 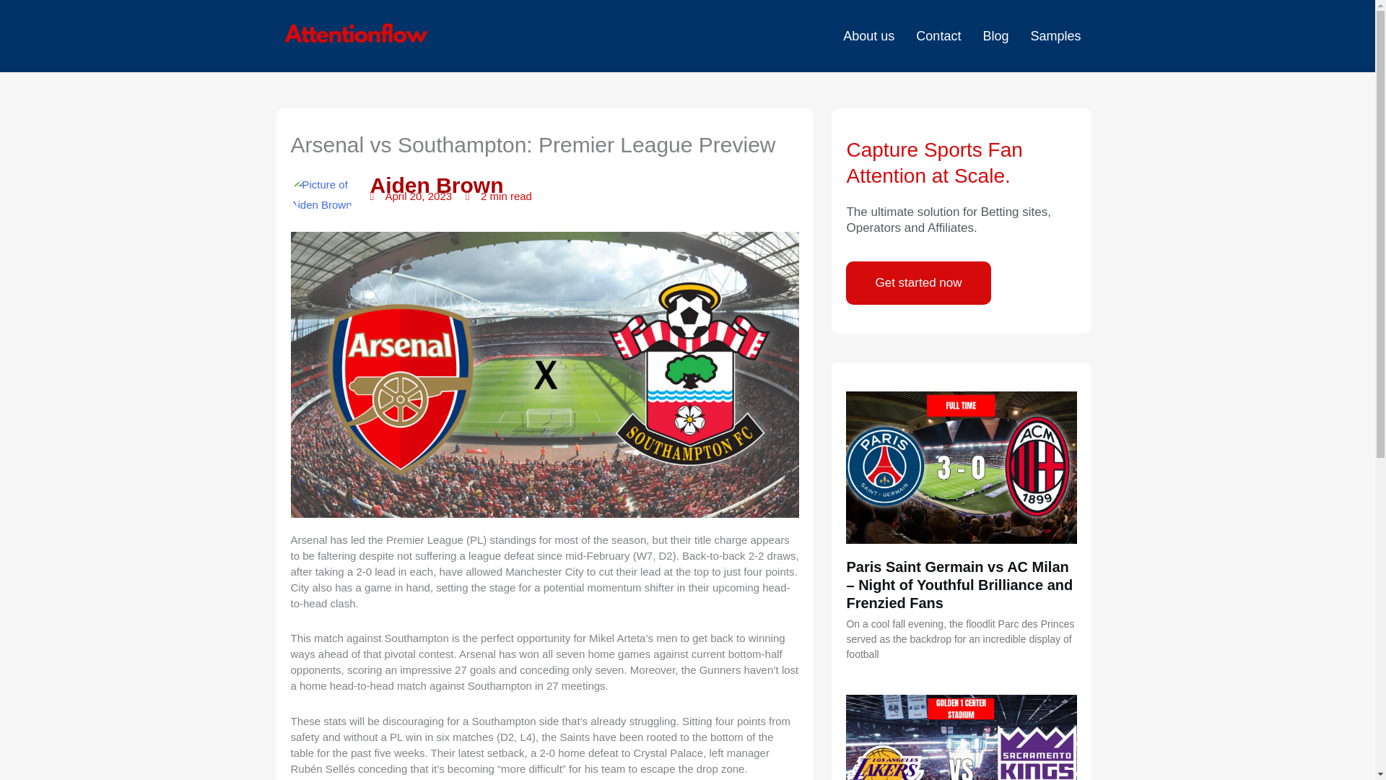 What do you see at coordinates (1055, 36) in the screenshot?
I see `Samples` at bounding box center [1055, 36].